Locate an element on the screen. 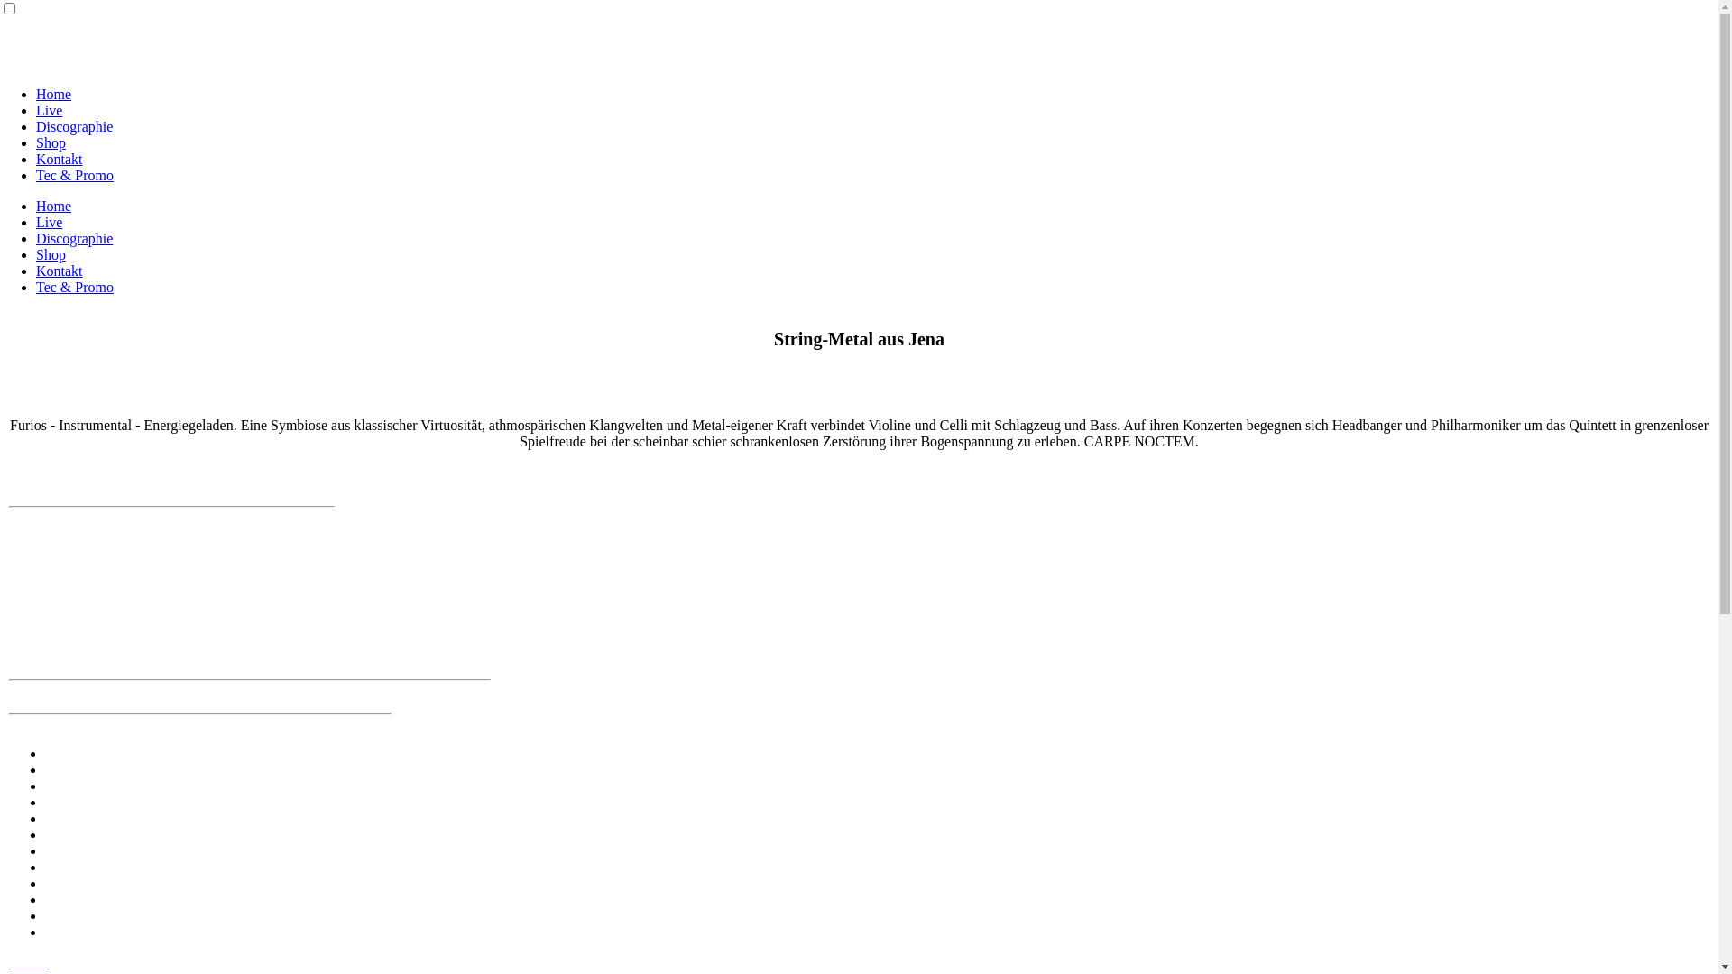  Live is located at coordinates (49, 222).